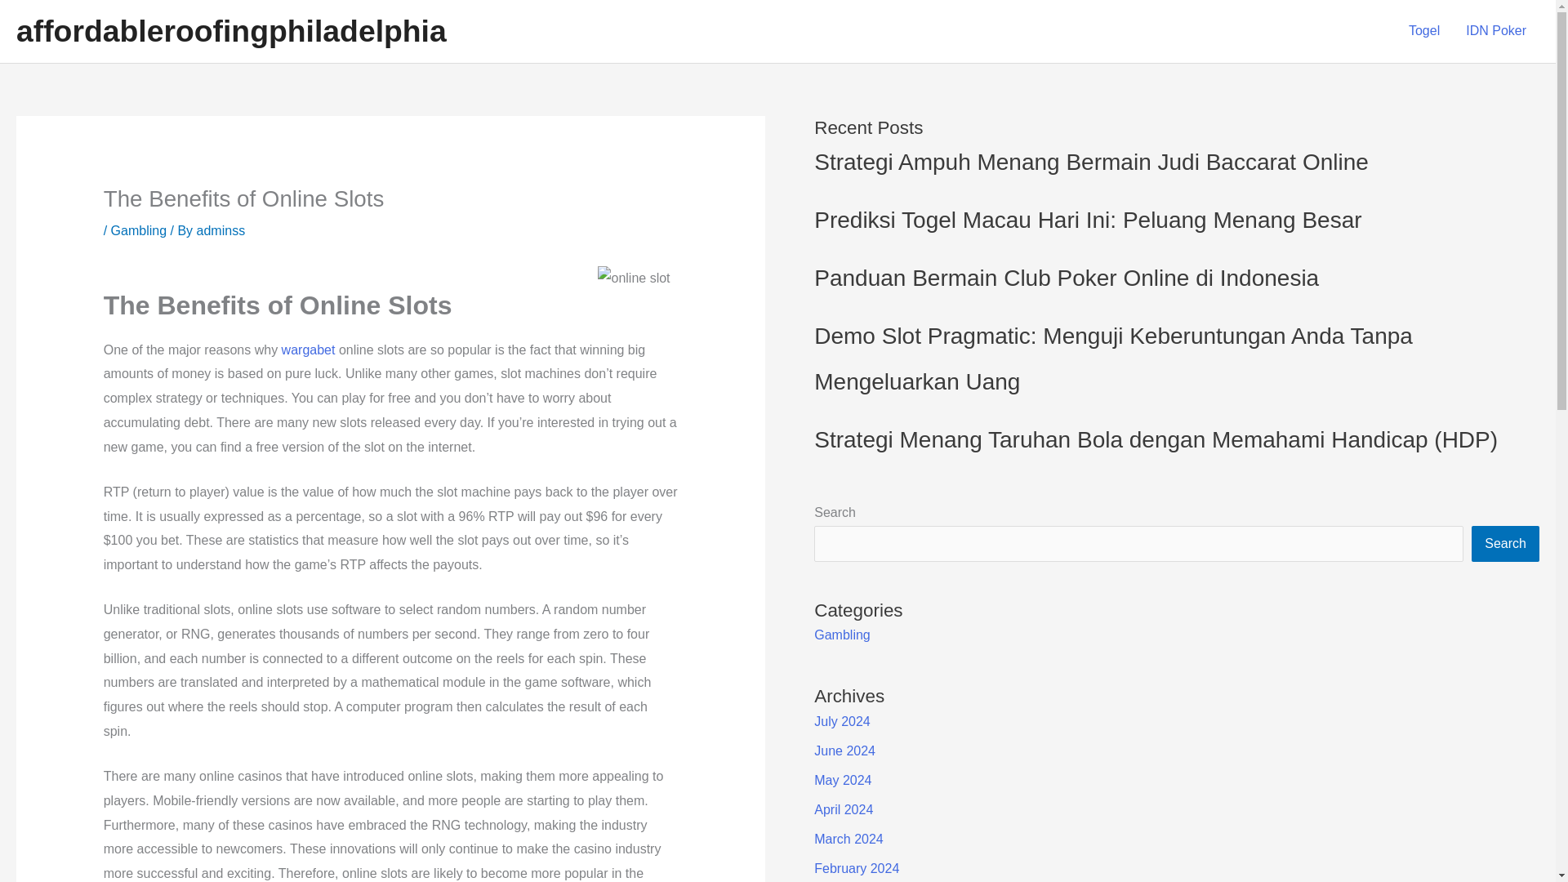  What do you see at coordinates (849, 839) in the screenshot?
I see `March 2024` at bounding box center [849, 839].